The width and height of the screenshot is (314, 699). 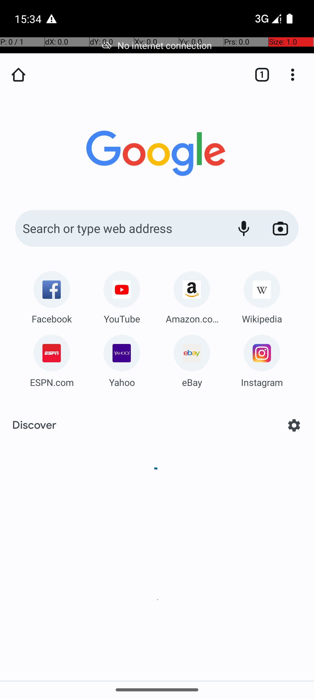 What do you see at coordinates (262, 319) in the screenshot?
I see `Wikipedia` at bounding box center [262, 319].